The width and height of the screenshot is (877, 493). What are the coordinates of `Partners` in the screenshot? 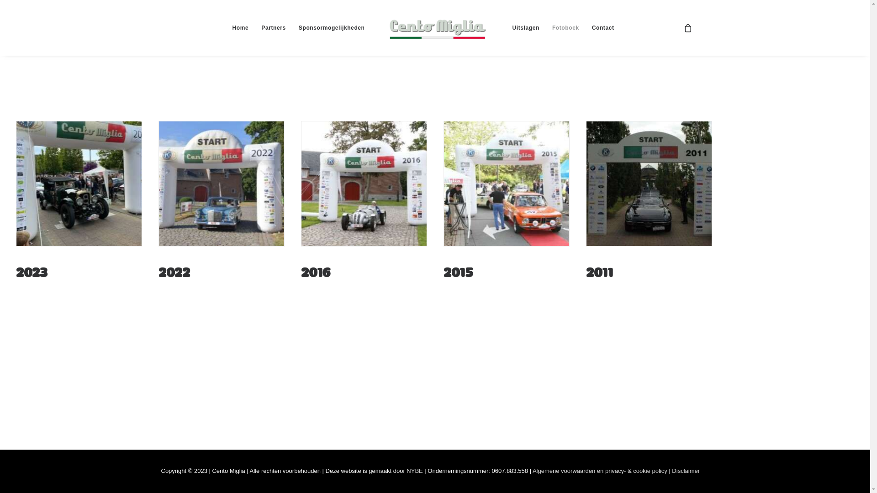 It's located at (274, 28).